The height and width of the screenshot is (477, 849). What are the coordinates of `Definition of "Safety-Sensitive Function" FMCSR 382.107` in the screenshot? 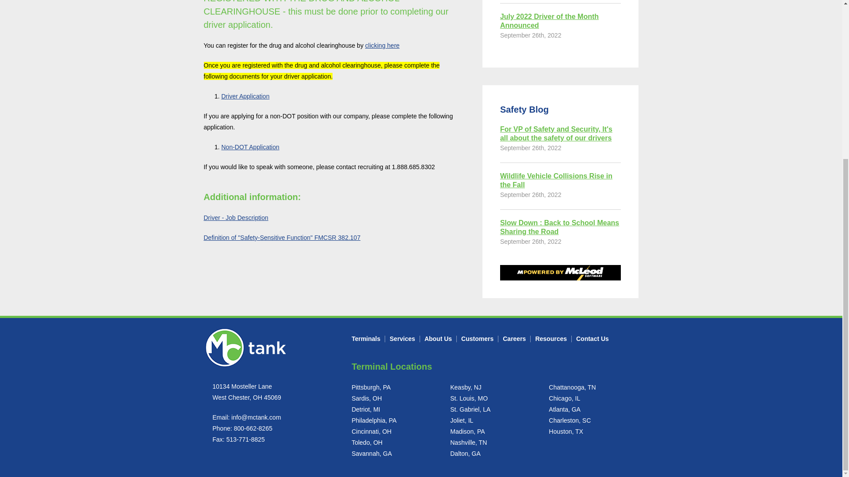 It's located at (282, 238).